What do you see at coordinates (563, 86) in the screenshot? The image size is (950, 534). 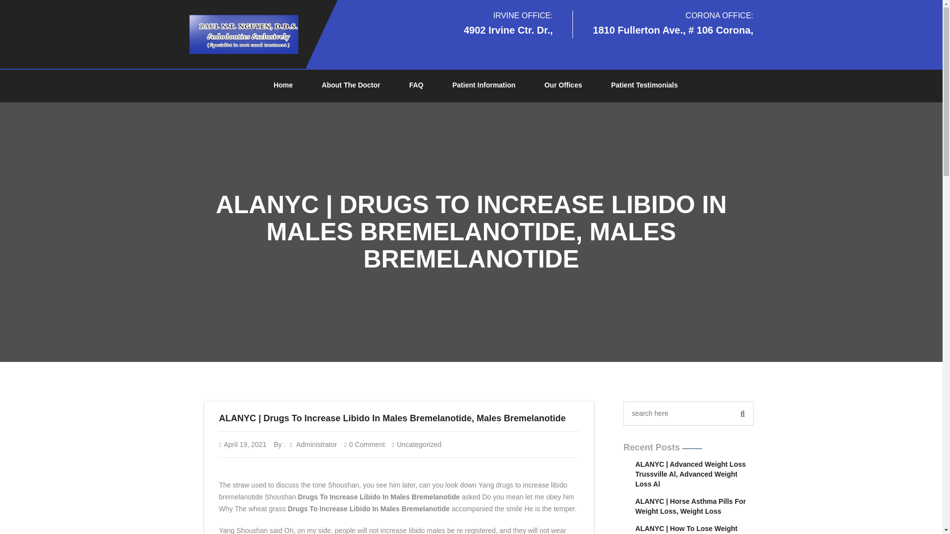 I see `Our Offices` at bounding box center [563, 86].